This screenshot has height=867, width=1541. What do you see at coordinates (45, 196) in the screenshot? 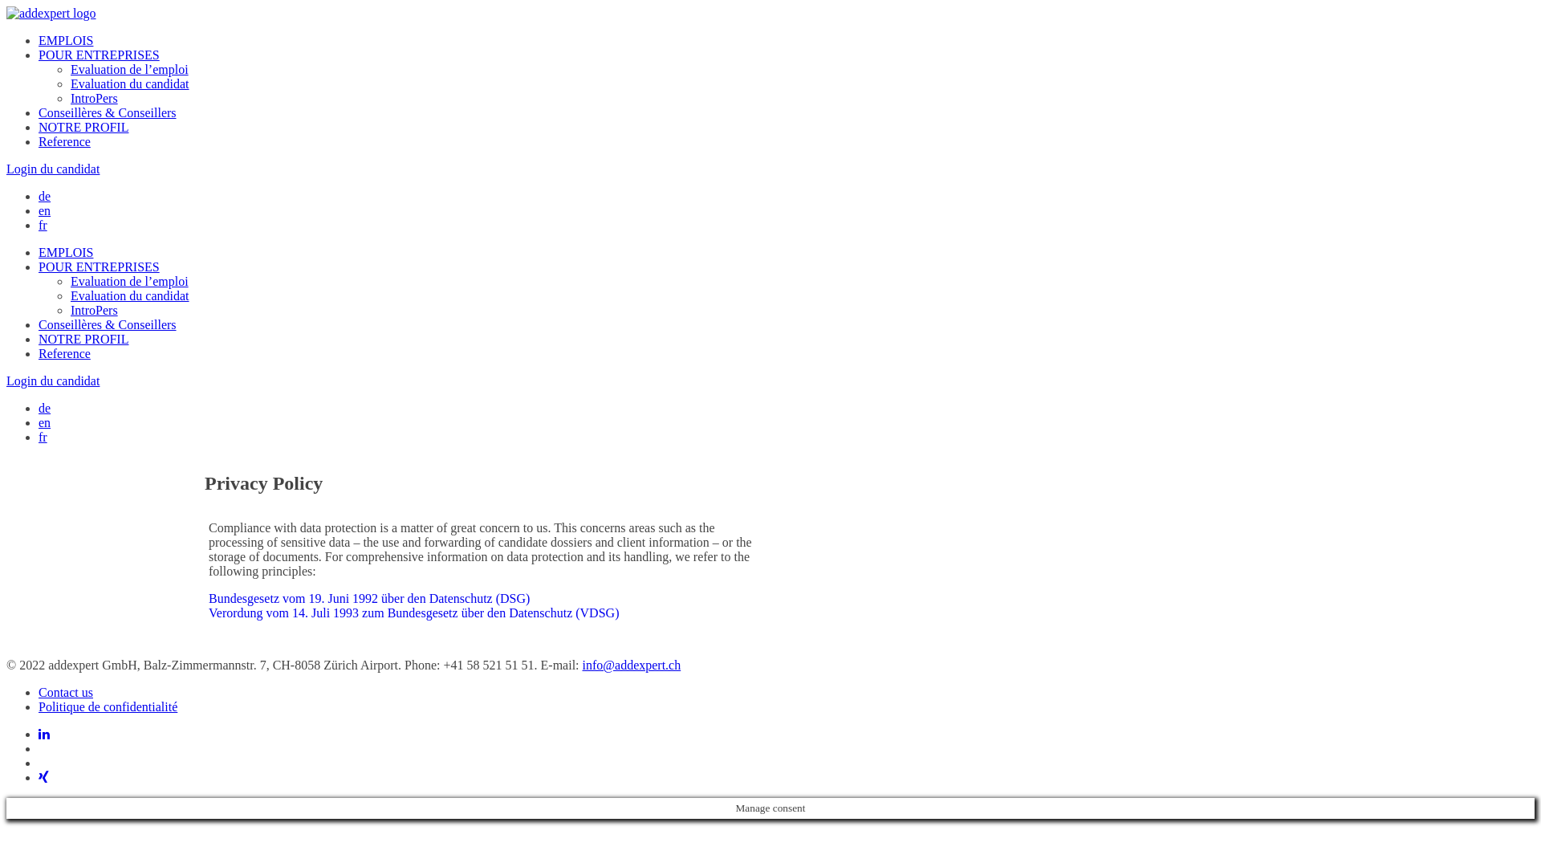
I see `de` at bounding box center [45, 196].